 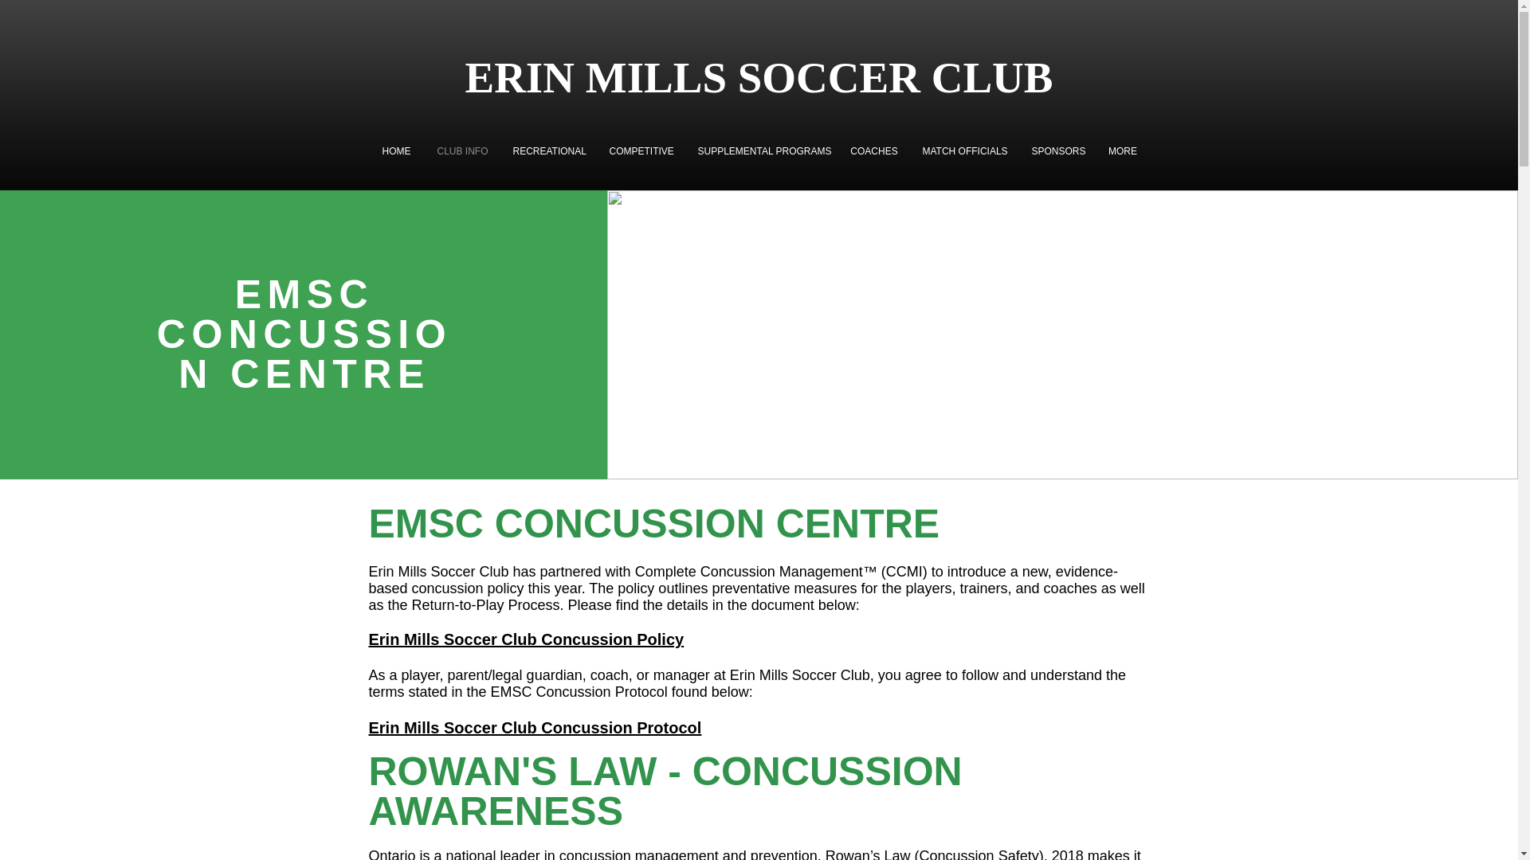 I want to click on SUPPLEMENTAL PROGRAMS, so click(x=761, y=151).